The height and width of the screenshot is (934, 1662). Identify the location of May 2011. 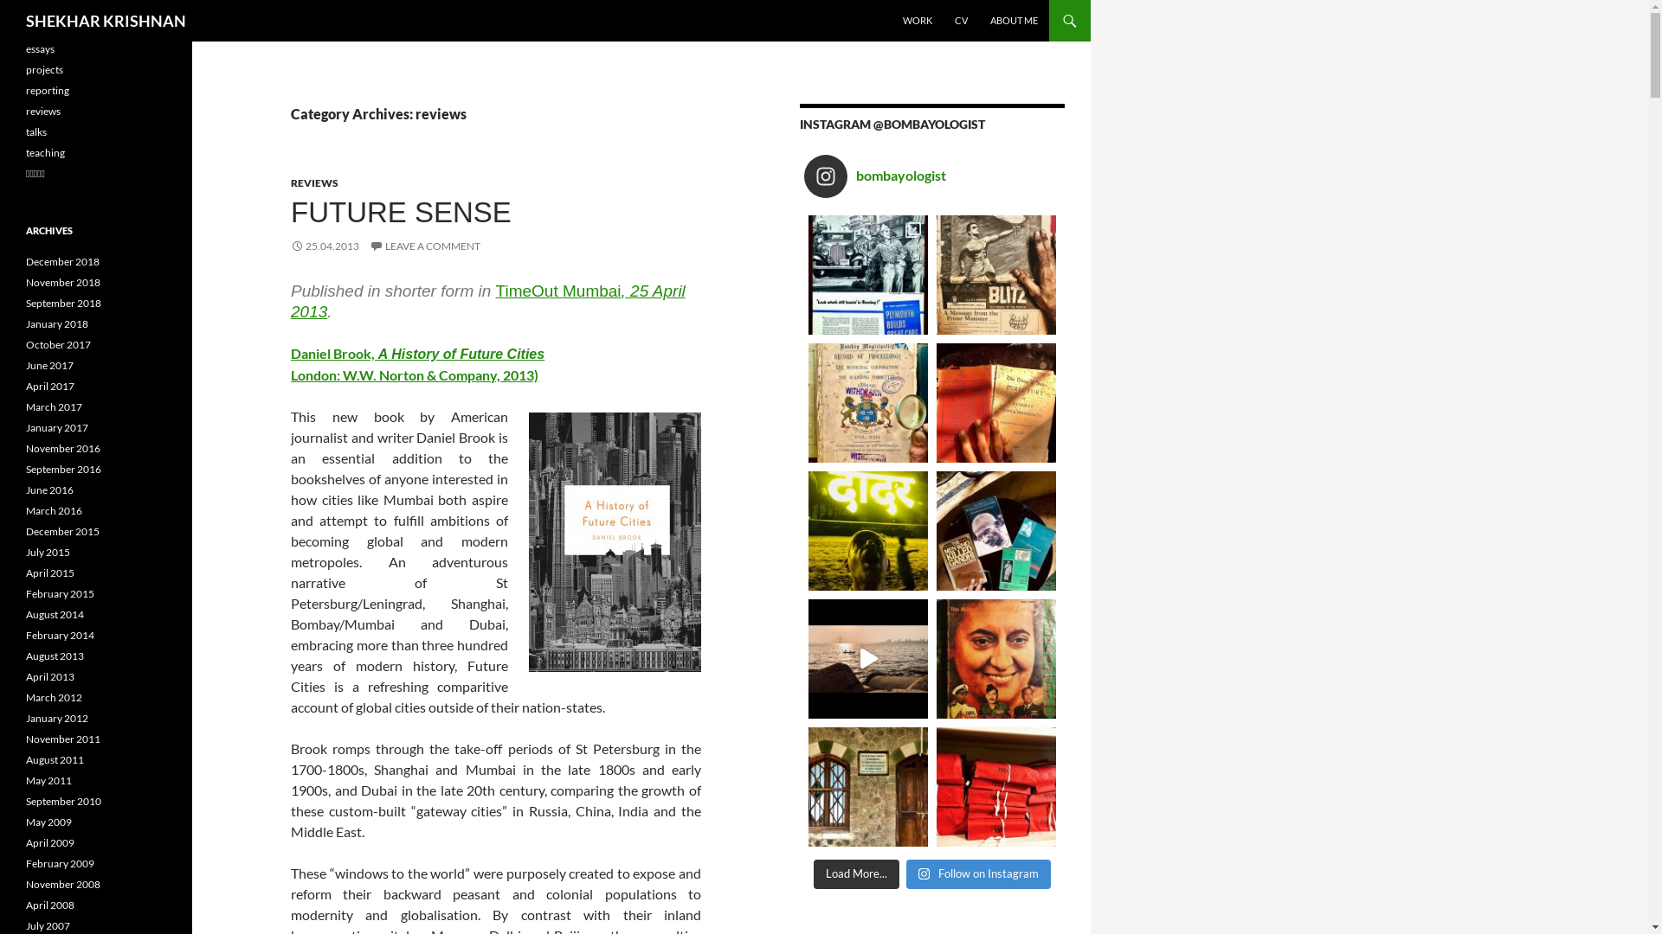
(48, 780).